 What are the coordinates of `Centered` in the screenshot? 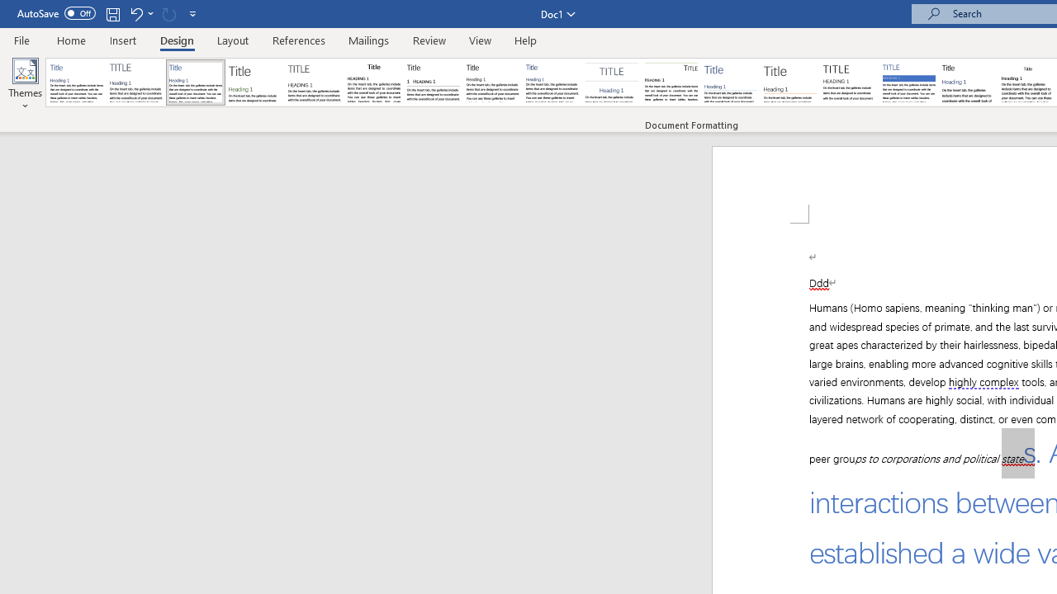 It's located at (611, 82).